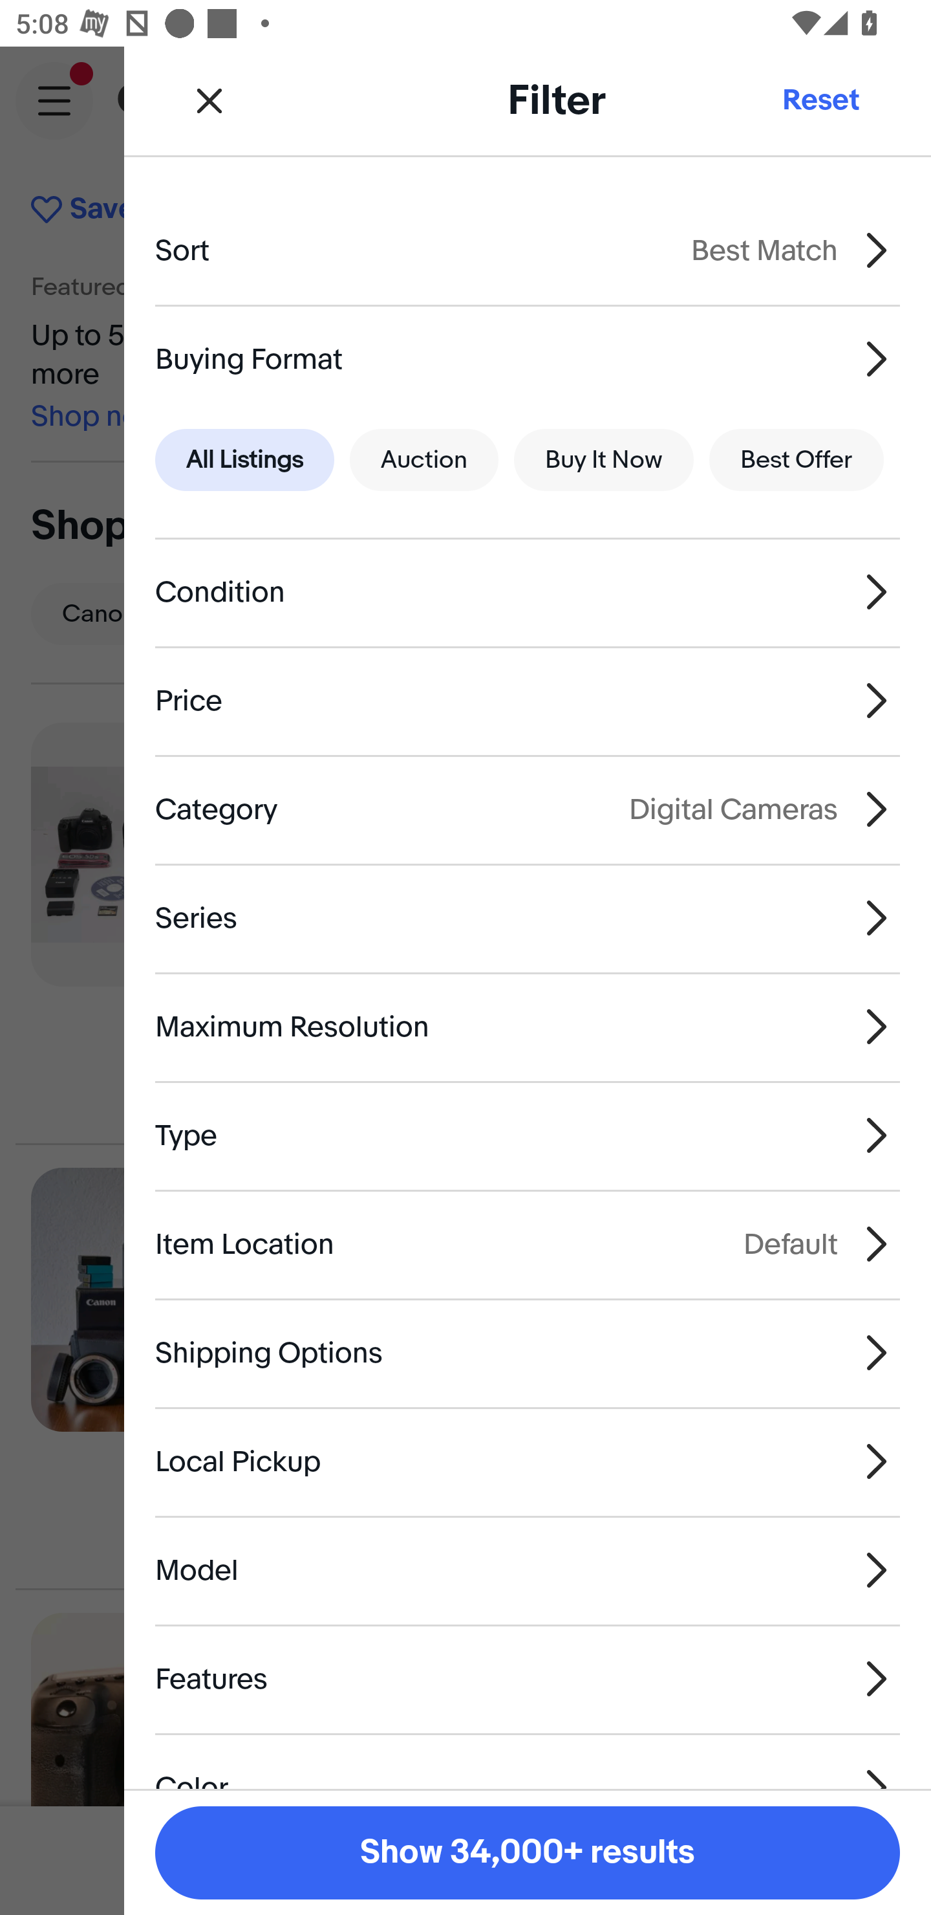 This screenshot has height=1915, width=931. I want to click on Close Filter, so click(209, 100).